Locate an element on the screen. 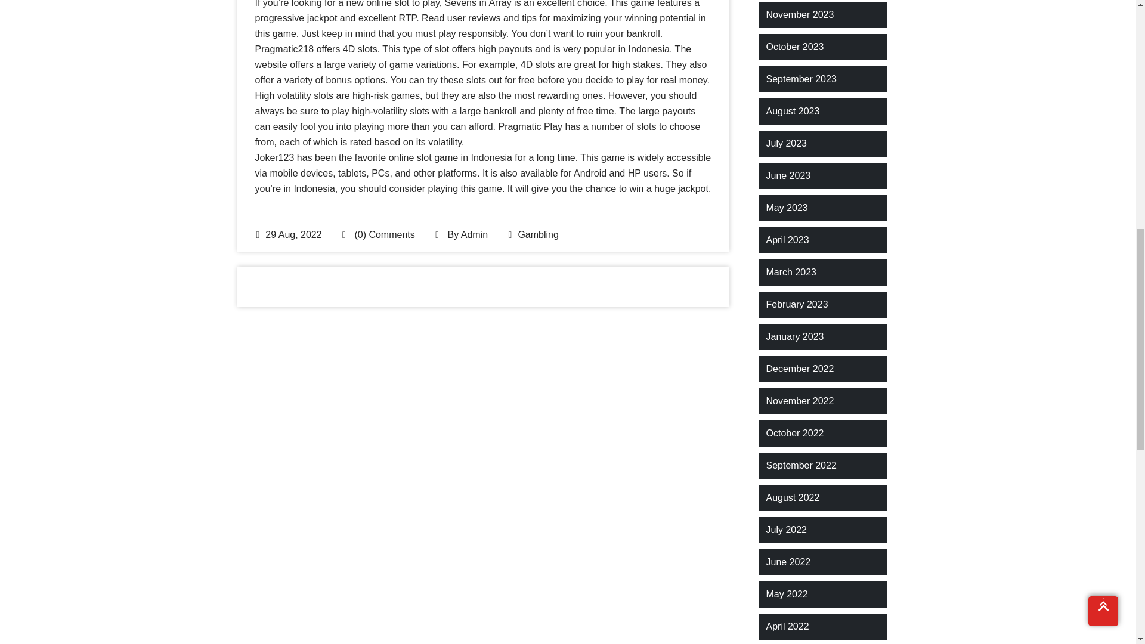 This screenshot has height=644, width=1145. January 2023 is located at coordinates (794, 336).